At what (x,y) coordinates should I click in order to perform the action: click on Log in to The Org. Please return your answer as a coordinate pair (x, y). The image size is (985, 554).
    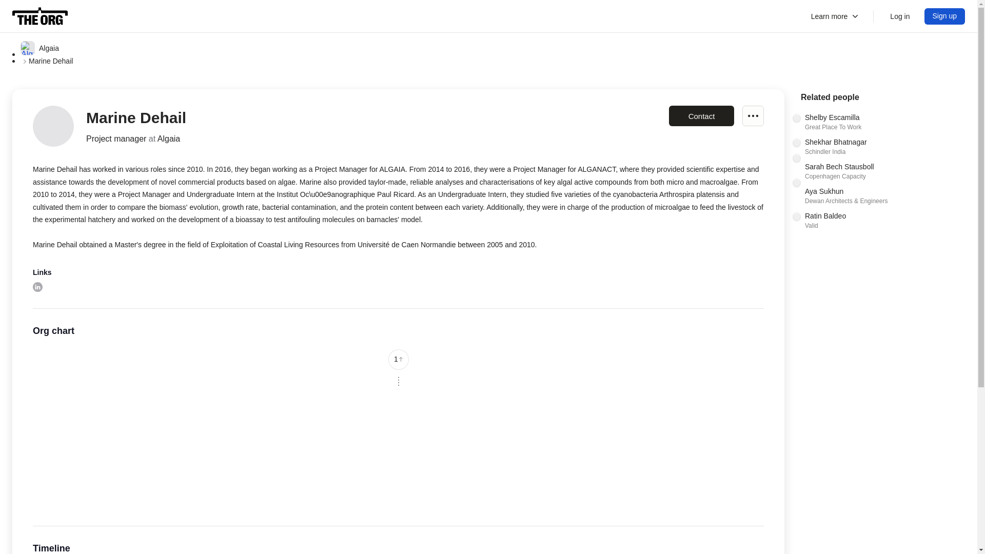
    Looking at the image, I should click on (835, 16).